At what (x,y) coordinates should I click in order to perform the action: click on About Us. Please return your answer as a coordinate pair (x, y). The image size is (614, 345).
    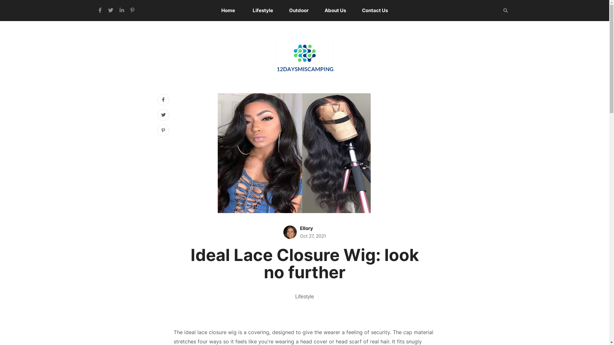
    Looking at the image, I should click on (335, 11).